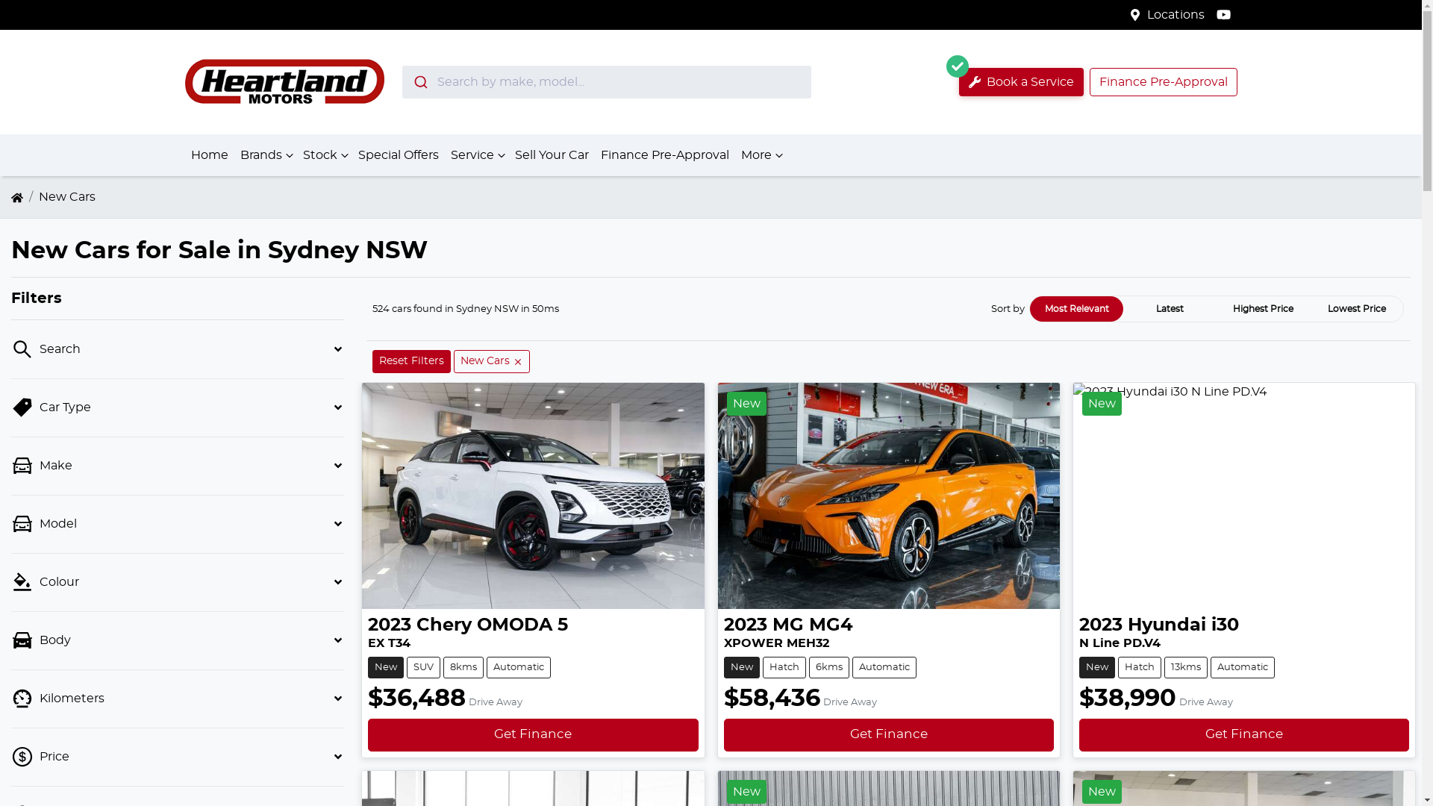 This screenshot has width=1433, height=806. I want to click on Reset Filters, so click(412, 361).